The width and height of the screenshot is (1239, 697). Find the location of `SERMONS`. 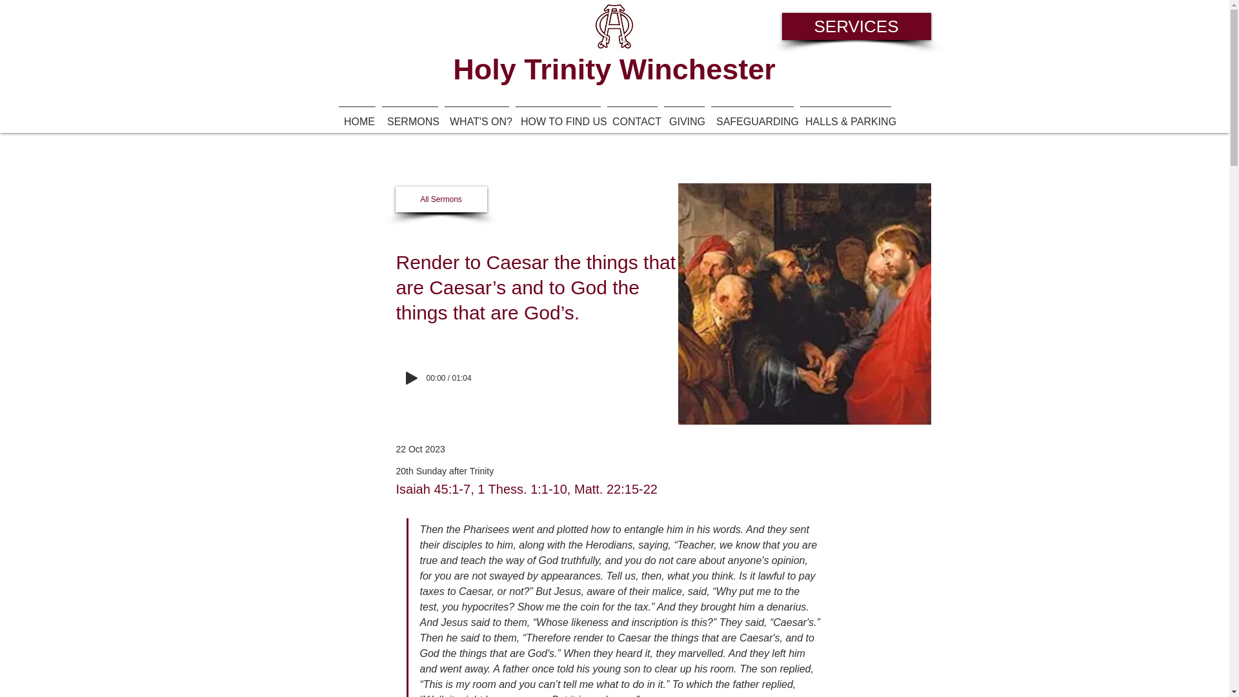

SERMONS is located at coordinates (410, 116).